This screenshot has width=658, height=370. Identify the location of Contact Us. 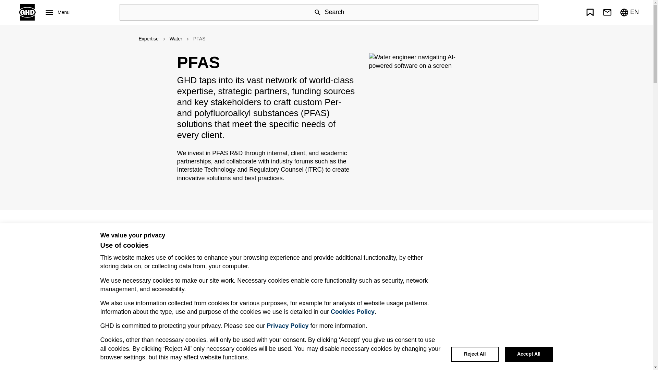
(607, 12).